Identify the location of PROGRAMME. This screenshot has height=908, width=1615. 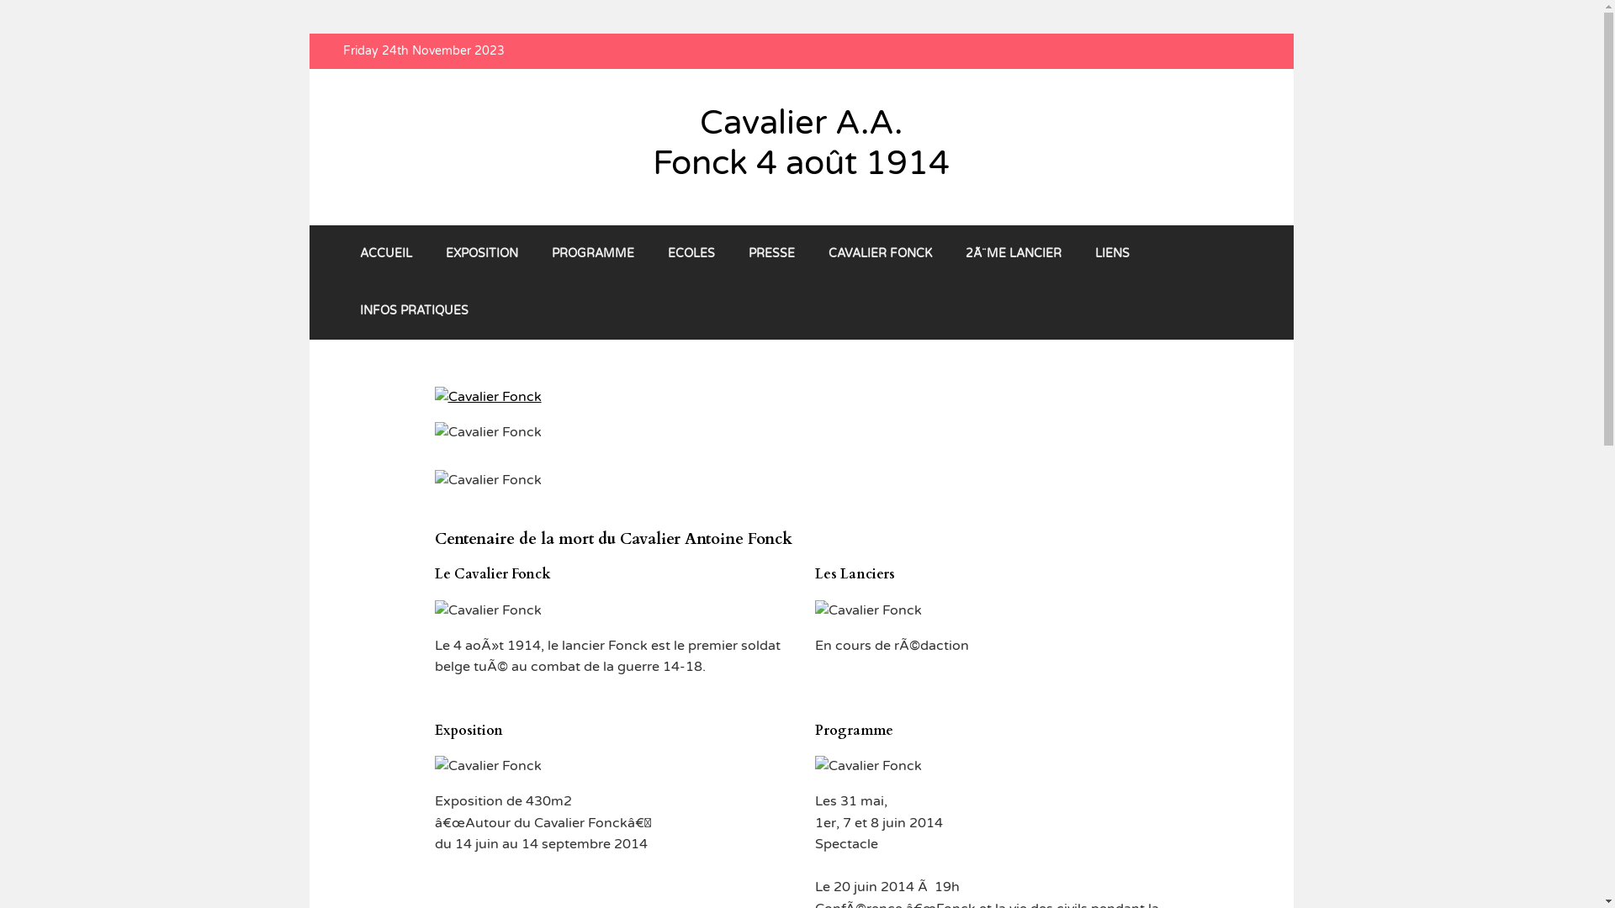
(593, 254).